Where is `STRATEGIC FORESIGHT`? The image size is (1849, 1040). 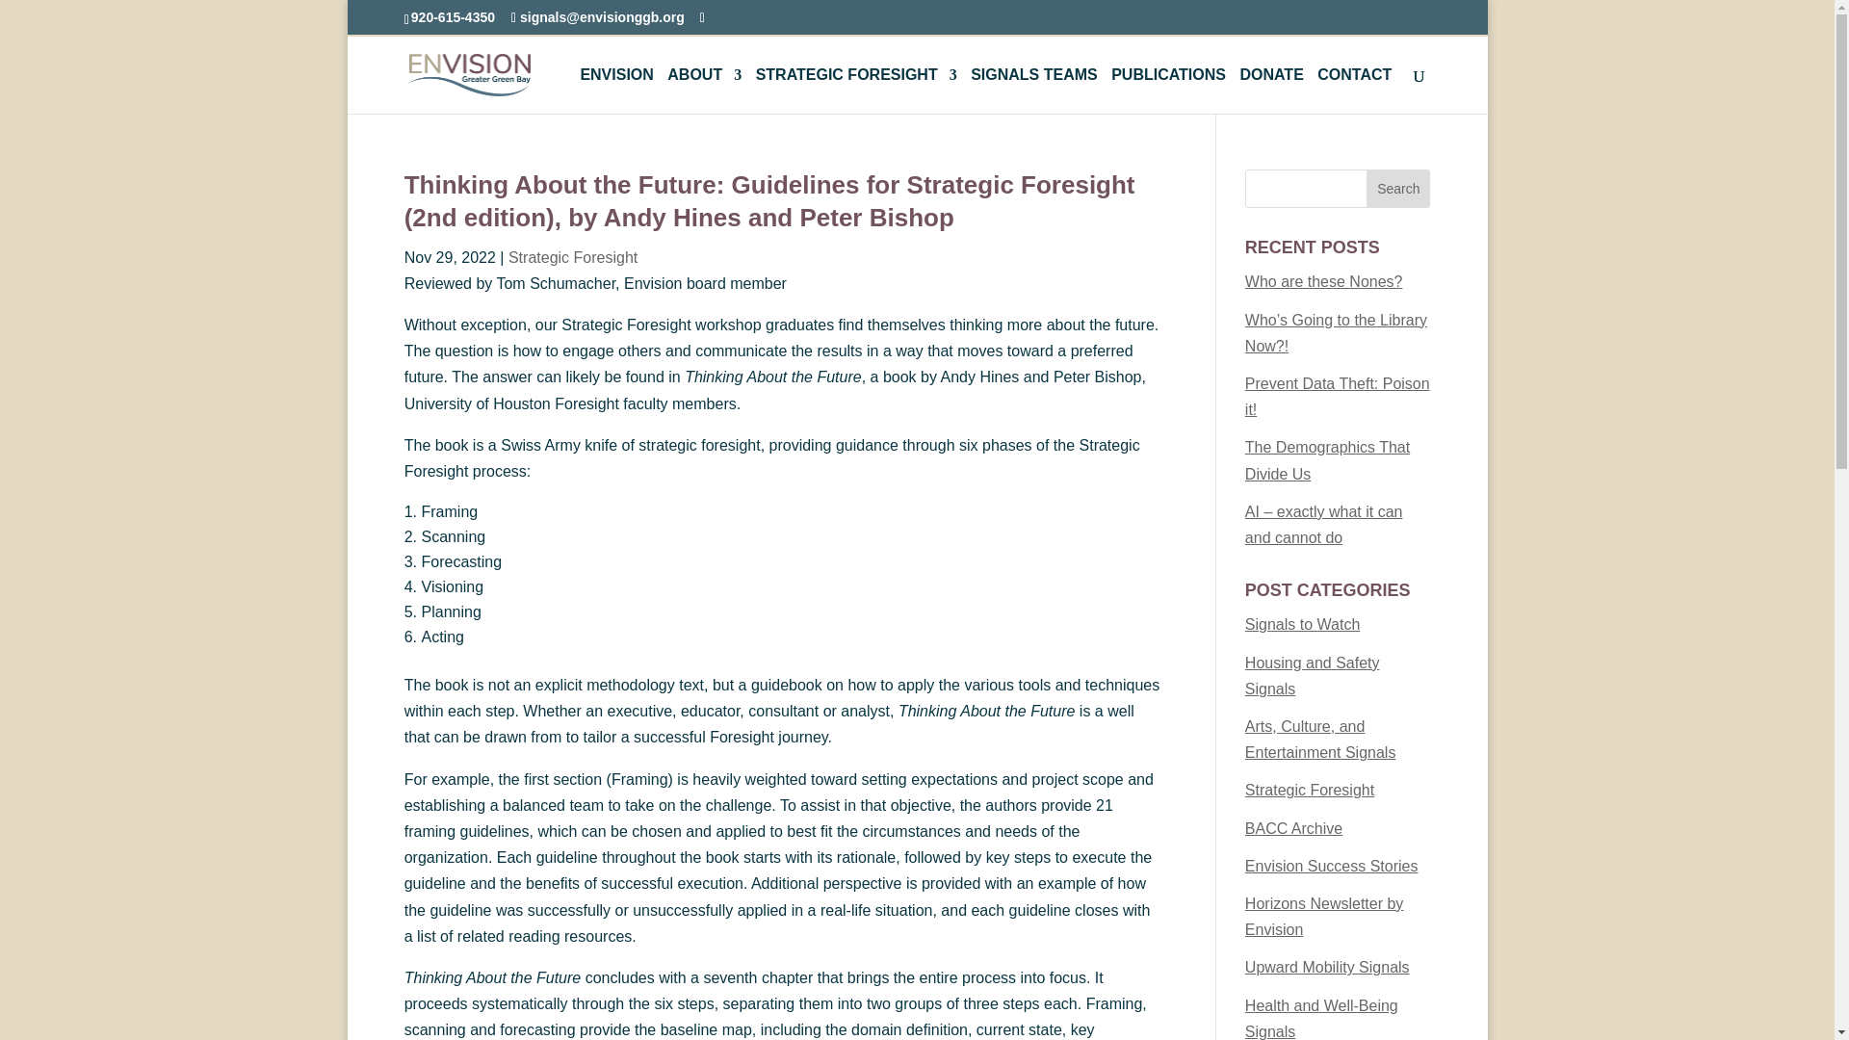 STRATEGIC FORESIGHT is located at coordinates (857, 91).